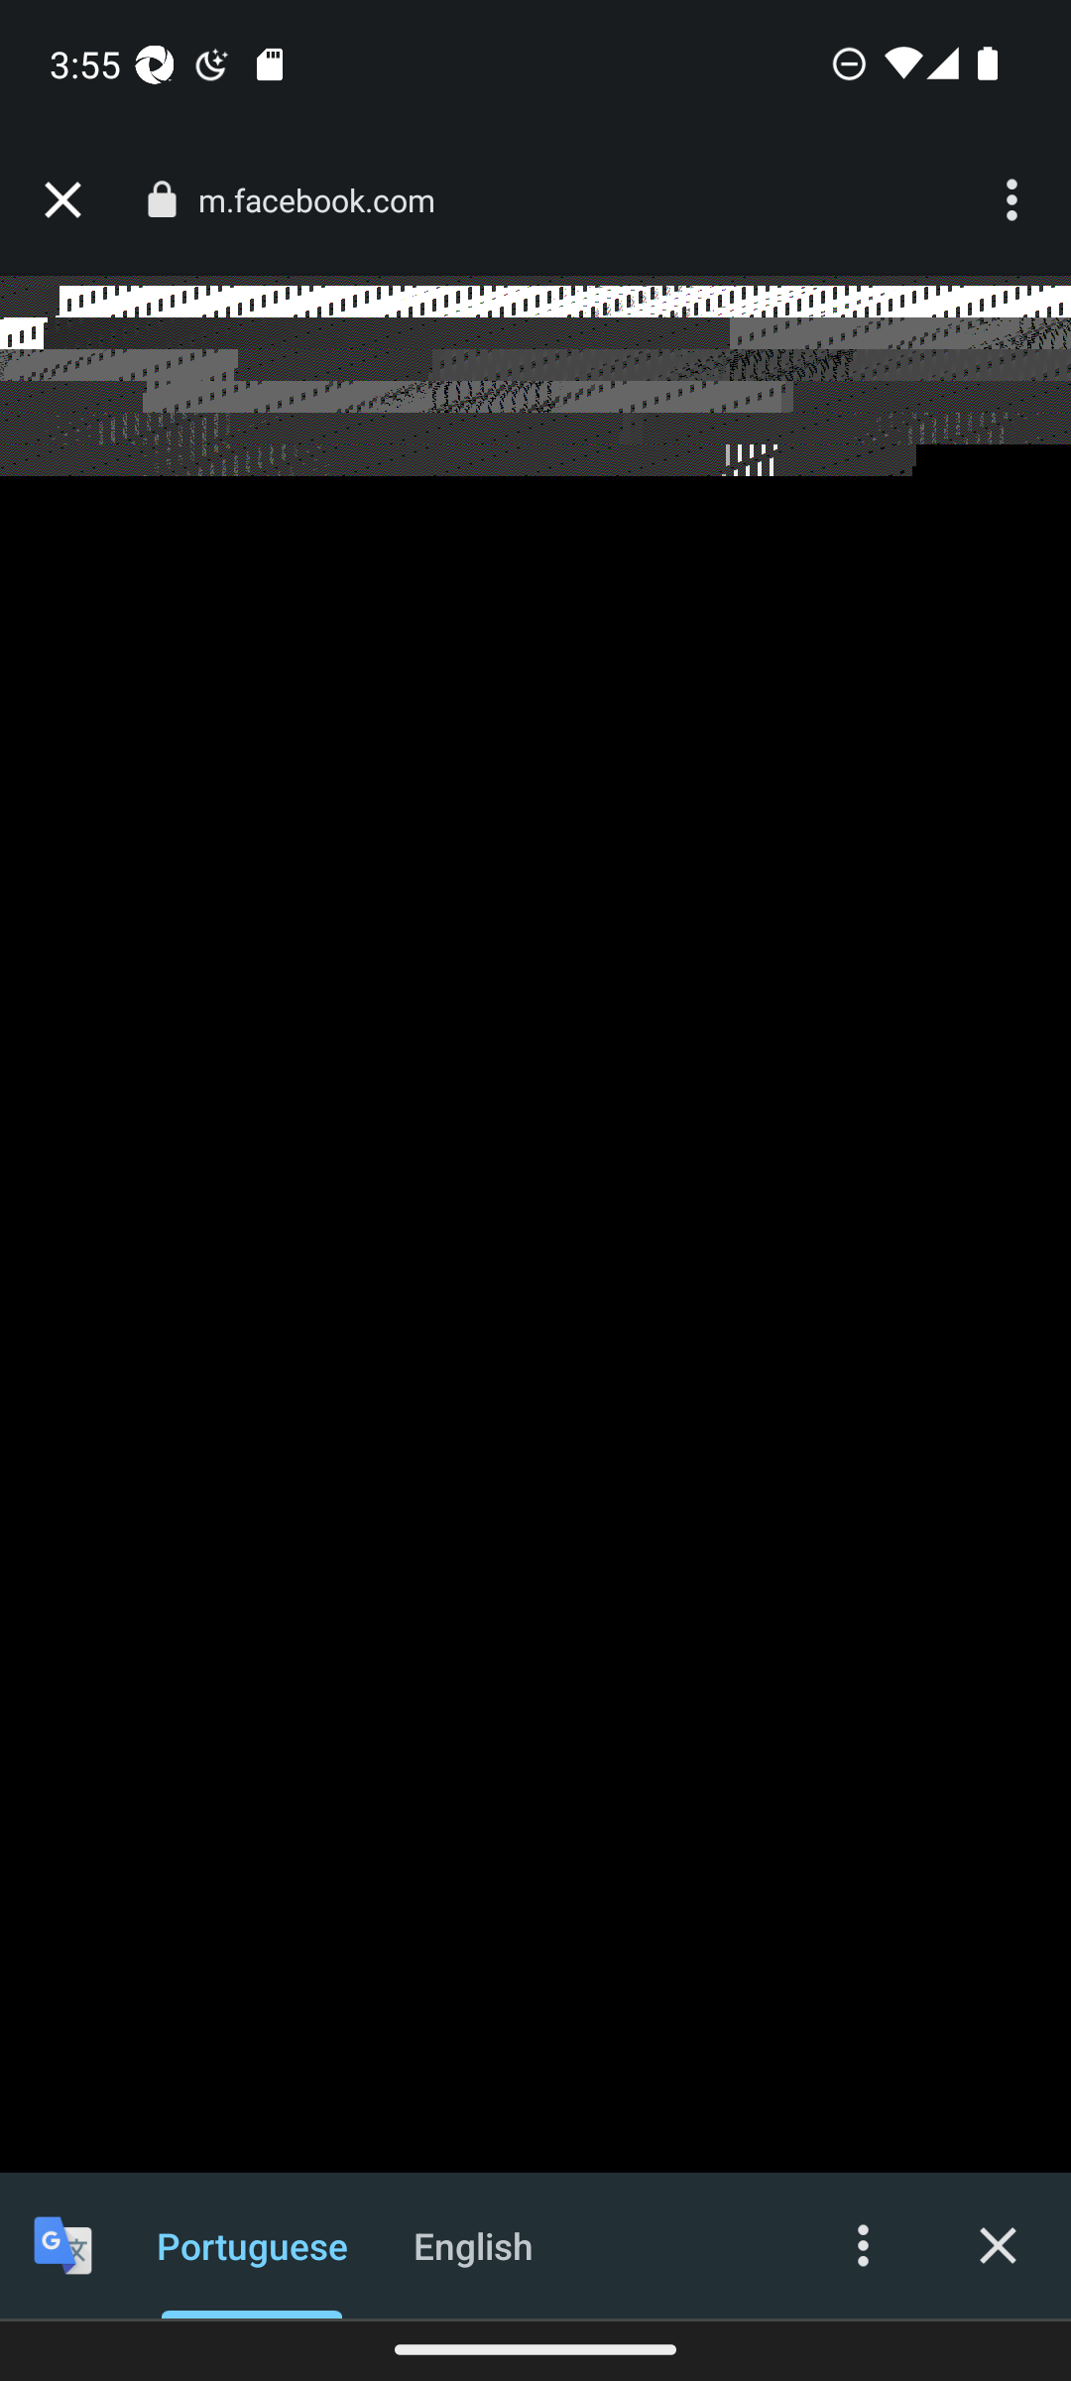  Describe the element at coordinates (327, 200) in the screenshot. I see `m.facebook.com` at that location.